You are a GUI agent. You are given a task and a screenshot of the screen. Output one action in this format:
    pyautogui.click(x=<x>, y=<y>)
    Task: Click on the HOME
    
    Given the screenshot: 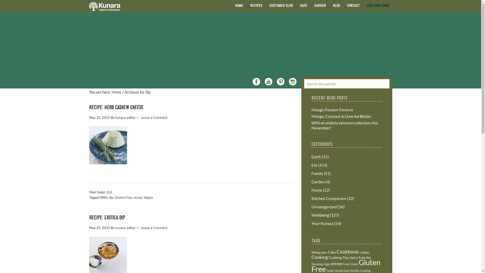 What is the action you would take?
    pyautogui.click(x=239, y=6)
    